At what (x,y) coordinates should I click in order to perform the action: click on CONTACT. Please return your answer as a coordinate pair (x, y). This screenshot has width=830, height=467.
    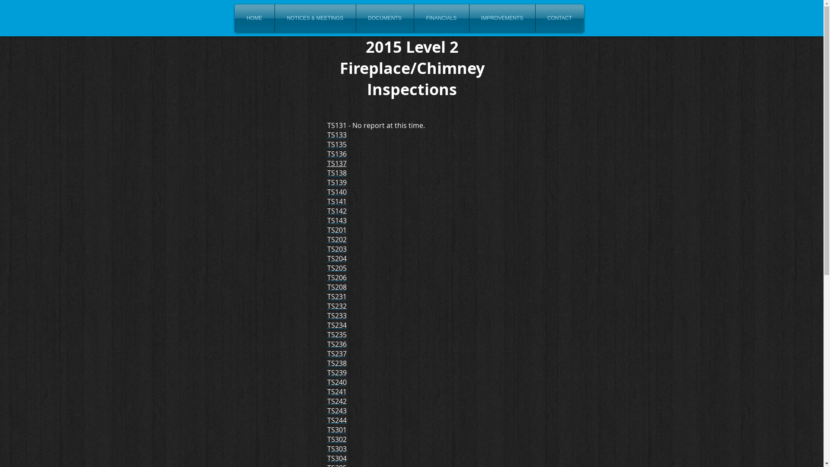
    Looking at the image, I should click on (559, 18).